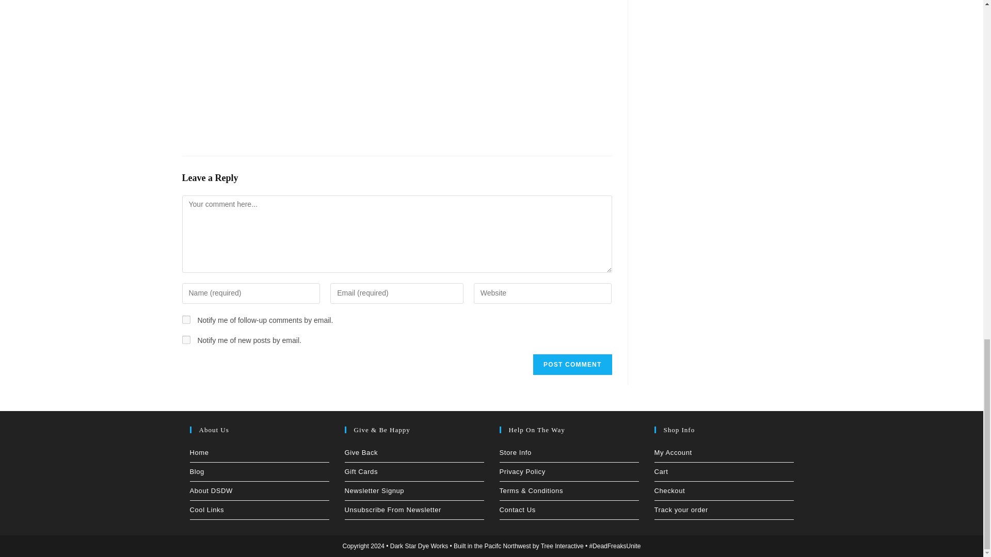 Image resolution: width=991 pixels, height=557 pixels. Describe the element at coordinates (572, 364) in the screenshot. I see `Post Comment` at that location.